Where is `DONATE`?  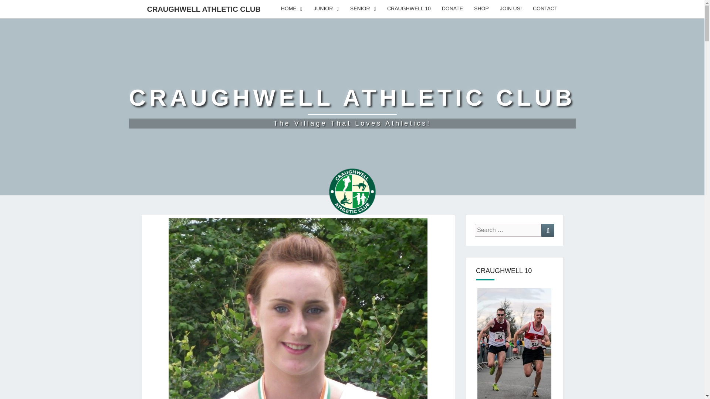 DONATE is located at coordinates (453, 9).